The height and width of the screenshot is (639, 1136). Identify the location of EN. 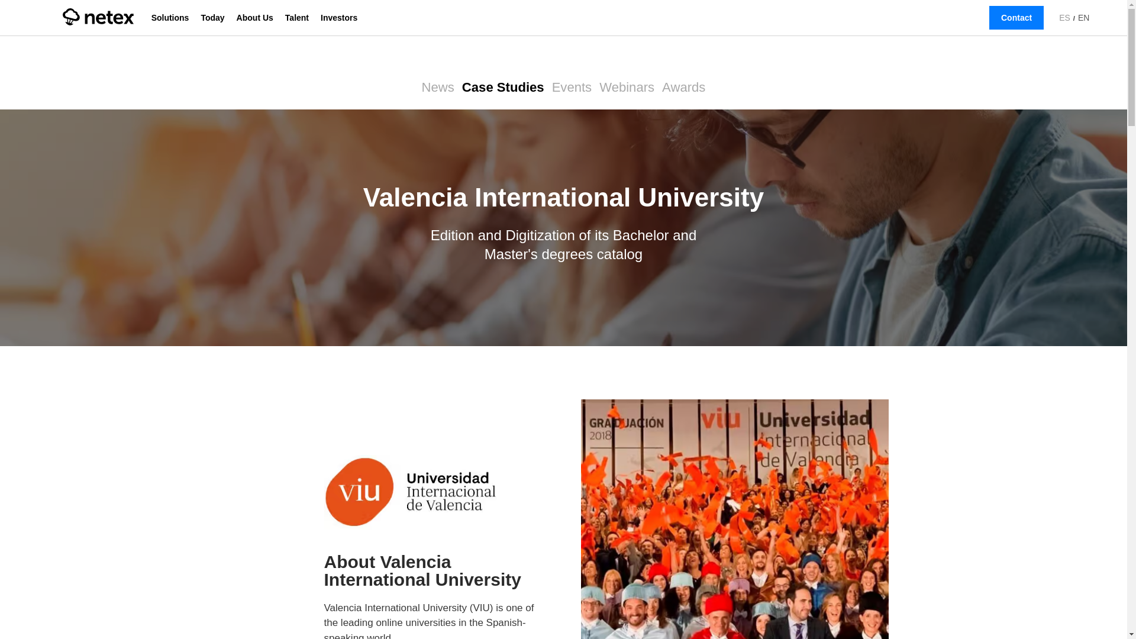
(1083, 17).